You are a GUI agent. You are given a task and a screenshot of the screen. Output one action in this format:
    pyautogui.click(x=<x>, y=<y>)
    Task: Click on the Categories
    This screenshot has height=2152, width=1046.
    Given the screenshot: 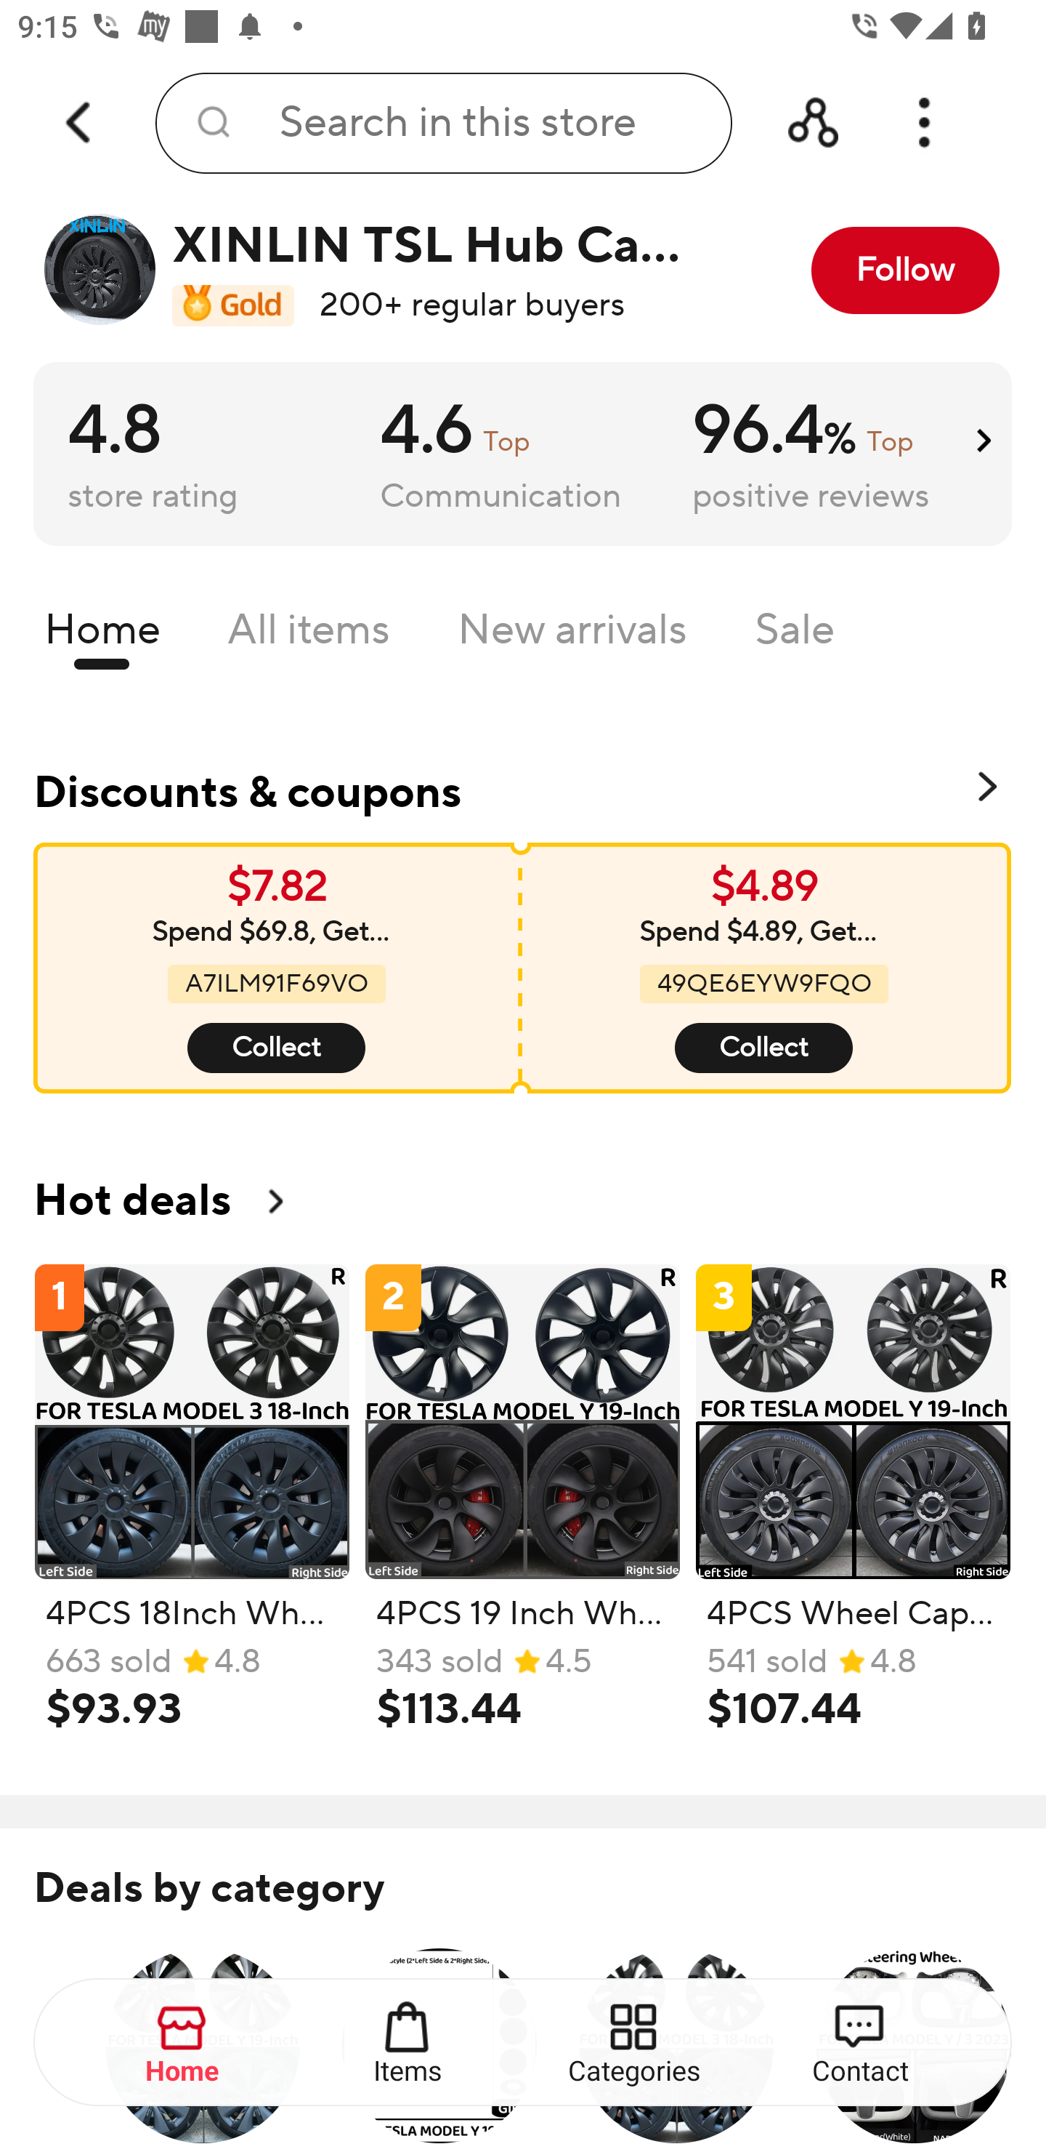 What is the action you would take?
    pyautogui.click(x=635, y=2043)
    